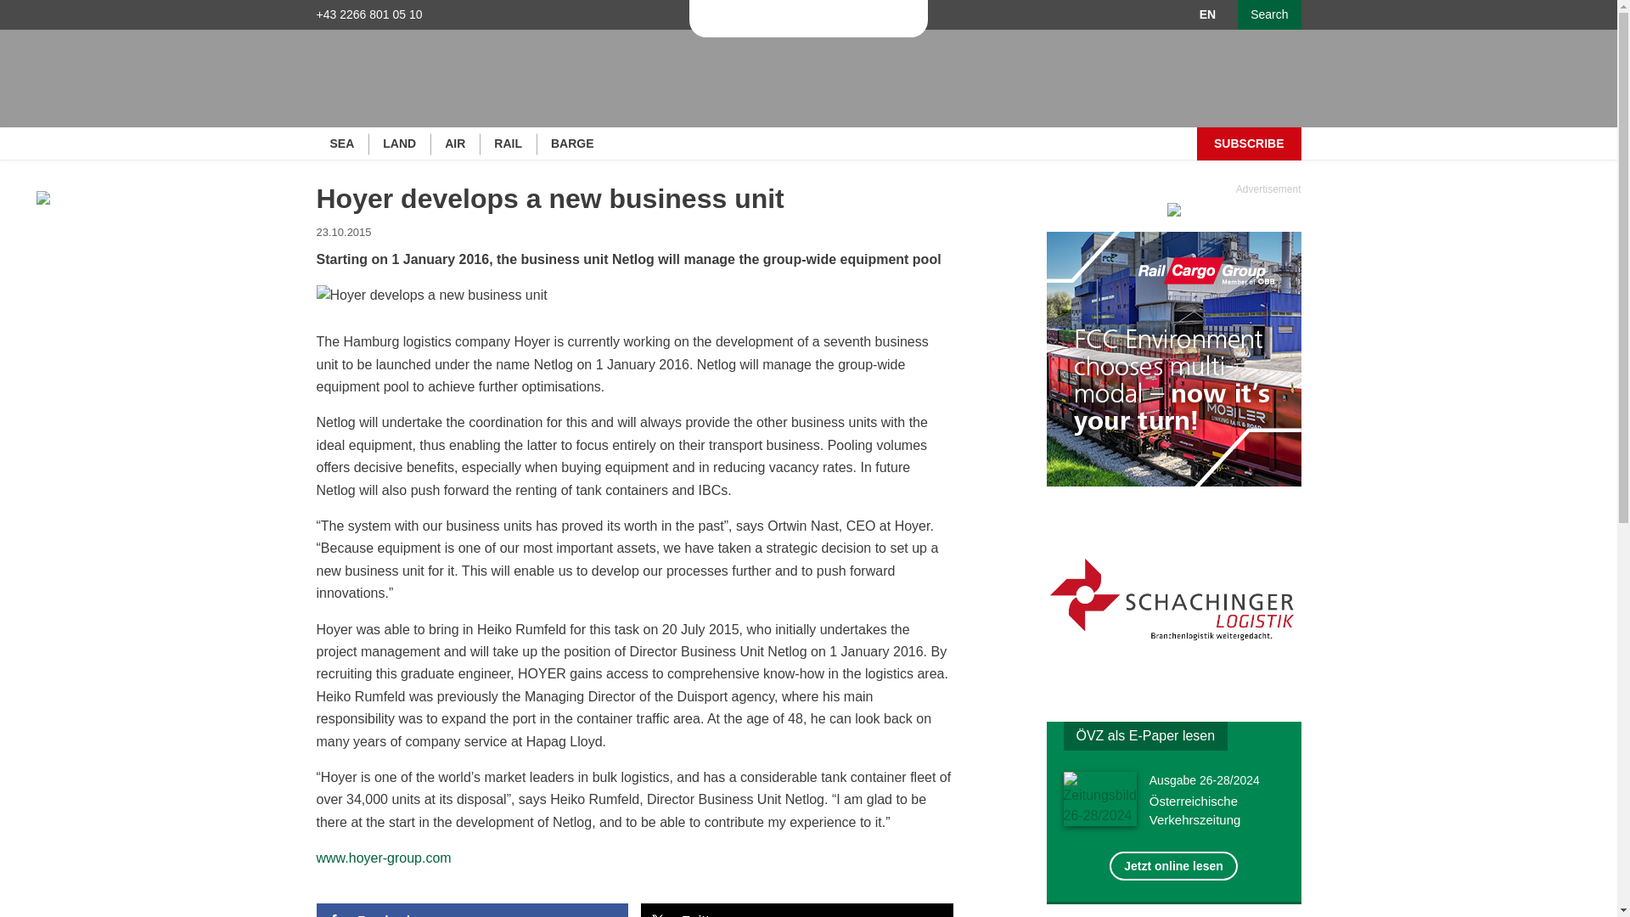 The image size is (1630, 917). What do you see at coordinates (1105, 802) in the screenshot?
I see `Jetzt online lesen` at bounding box center [1105, 802].